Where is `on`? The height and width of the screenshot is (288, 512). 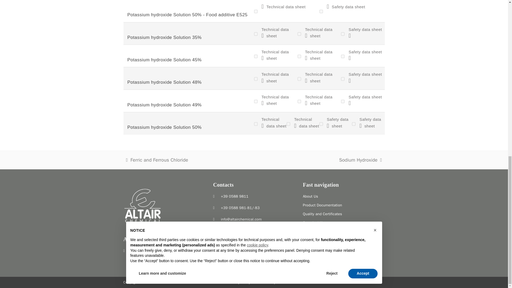 on is located at coordinates (343, 56).